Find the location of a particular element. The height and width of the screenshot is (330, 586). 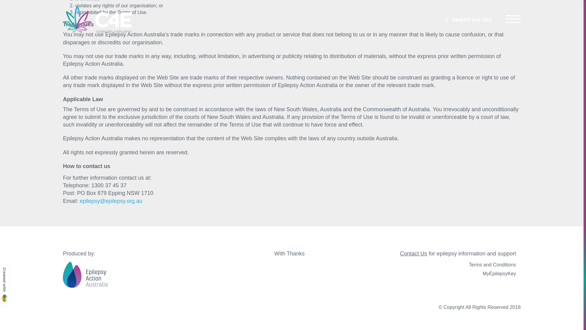

Terms and Conditions is located at coordinates (441, 265).